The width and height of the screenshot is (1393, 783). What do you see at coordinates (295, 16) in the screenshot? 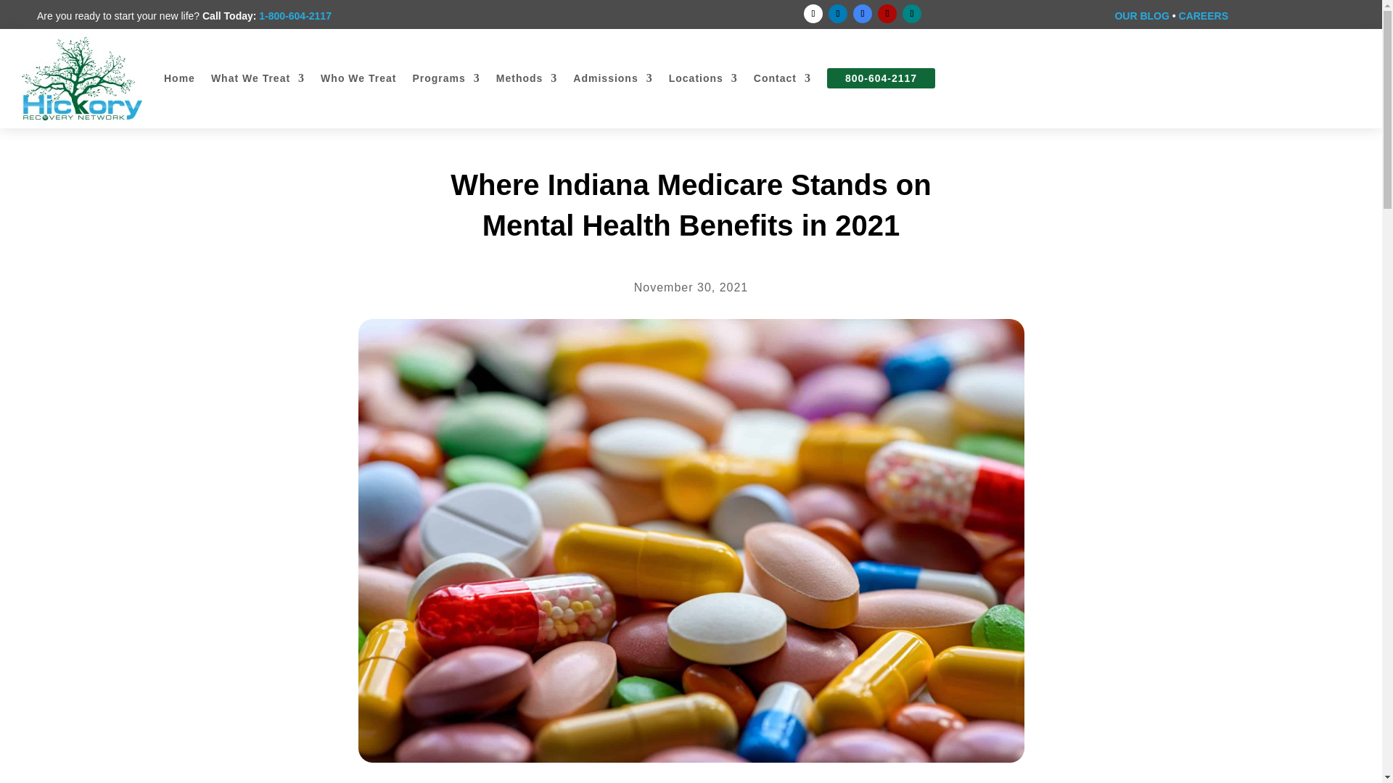
I see `1-800-604-2117` at bounding box center [295, 16].